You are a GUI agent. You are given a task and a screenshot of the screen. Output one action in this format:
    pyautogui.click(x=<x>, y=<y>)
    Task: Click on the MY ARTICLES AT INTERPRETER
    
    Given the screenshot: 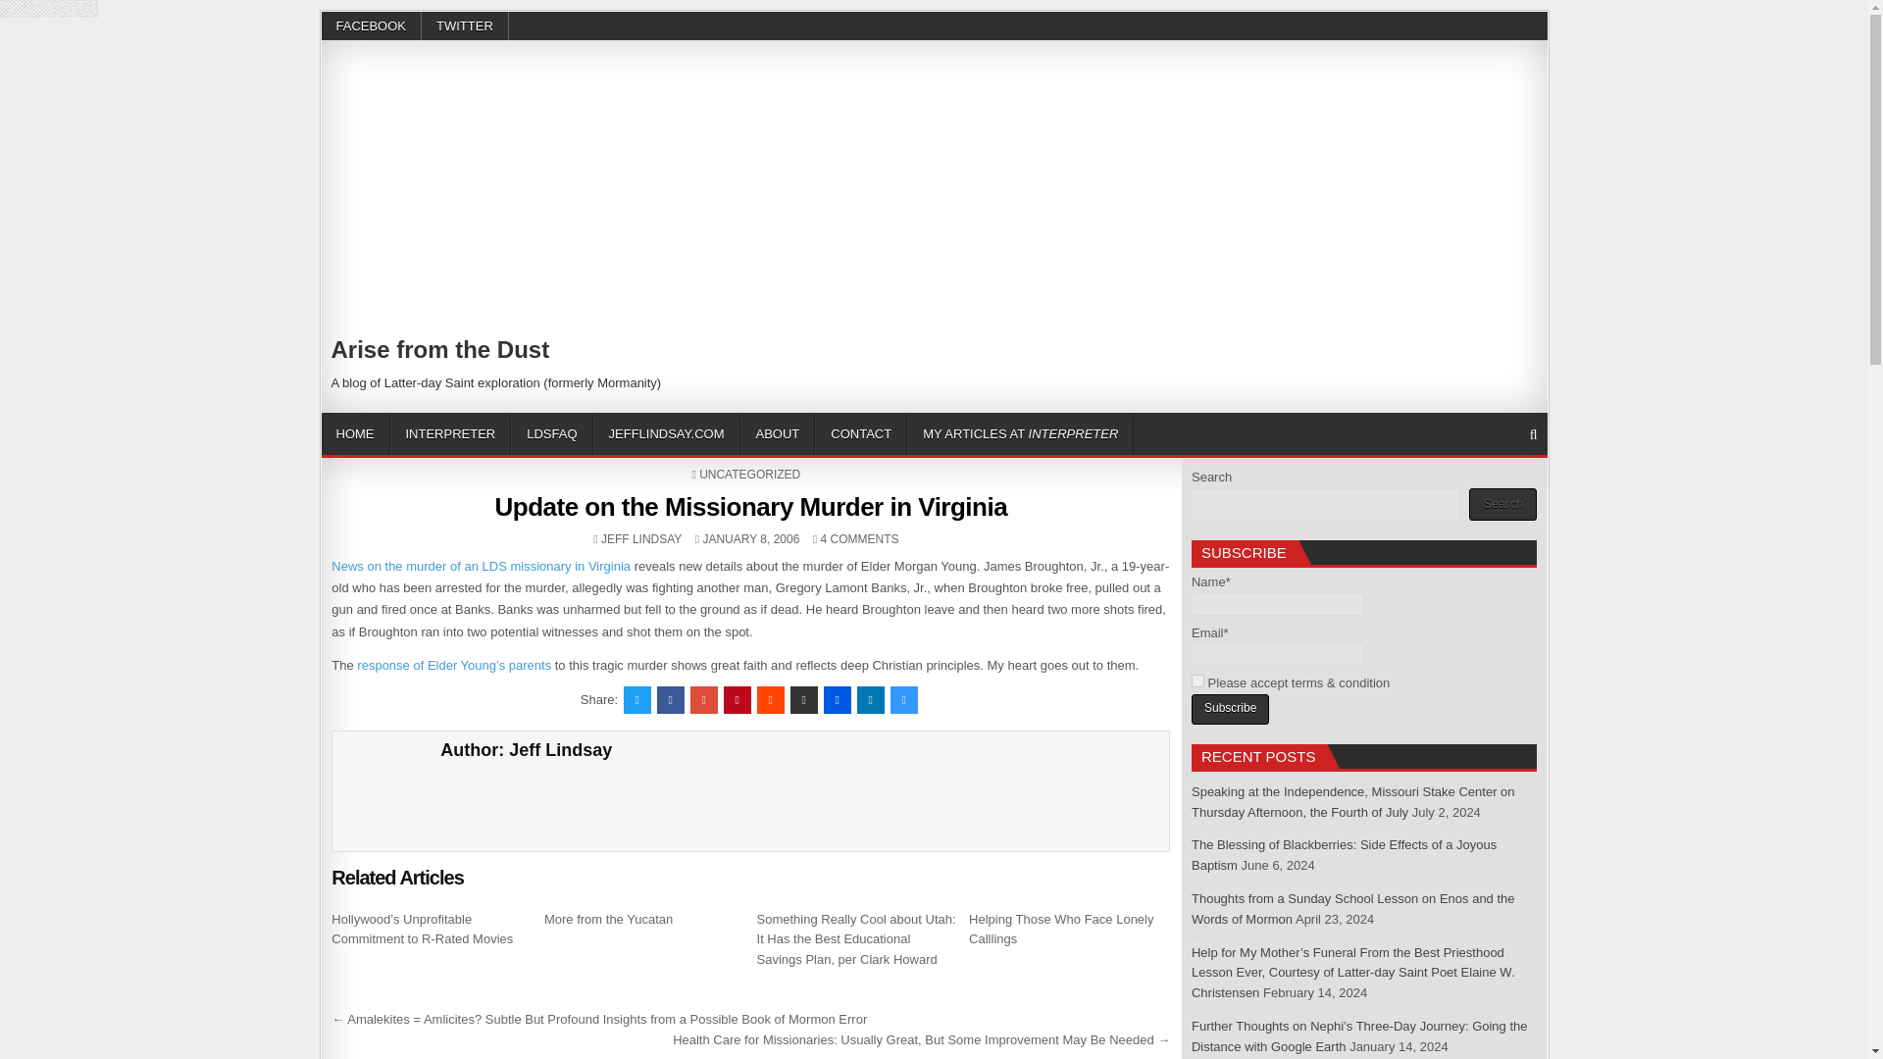 What is the action you would take?
    pyautogui.click(x=1020, y=433)
    